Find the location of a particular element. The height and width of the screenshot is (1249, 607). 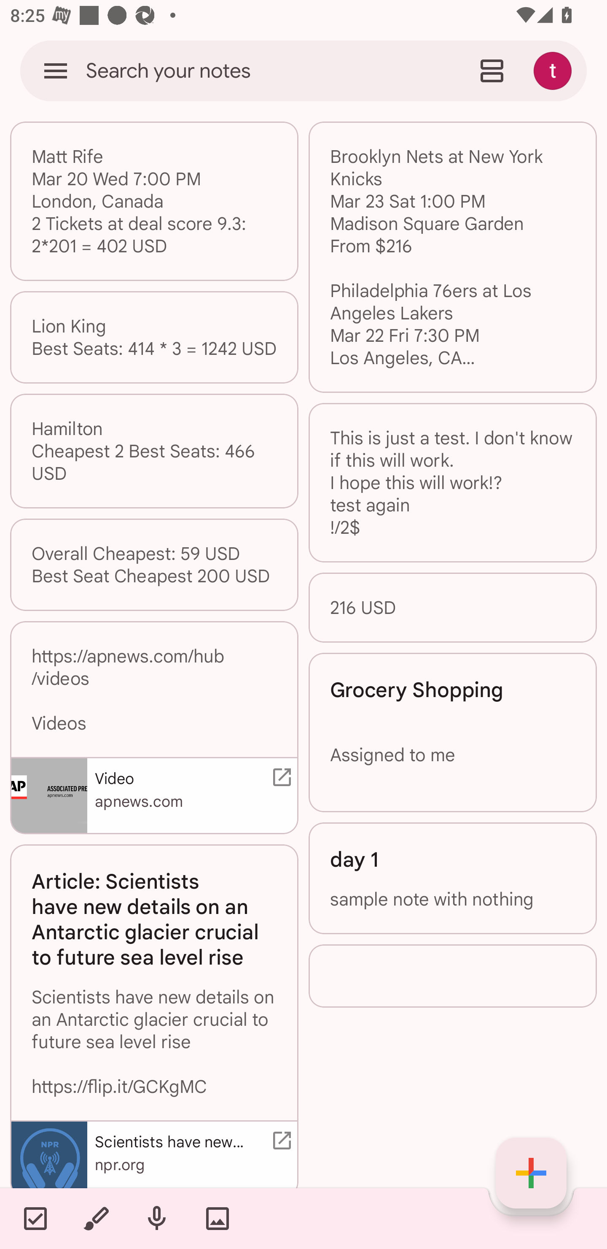

Account and settings. is located at coordinates (554, 70).